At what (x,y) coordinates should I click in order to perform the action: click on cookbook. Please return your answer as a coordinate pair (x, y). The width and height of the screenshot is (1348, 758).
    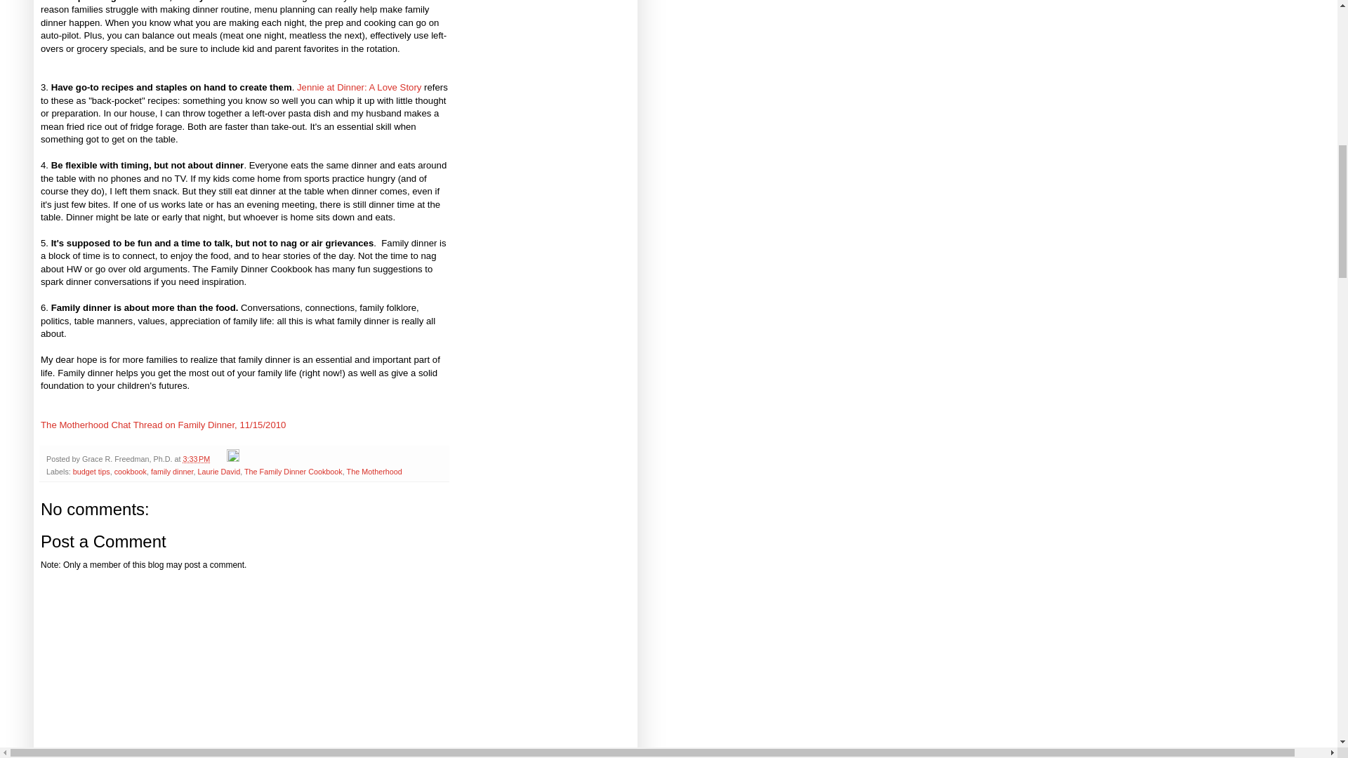
    Looking at the image, I should click on (131, 472).